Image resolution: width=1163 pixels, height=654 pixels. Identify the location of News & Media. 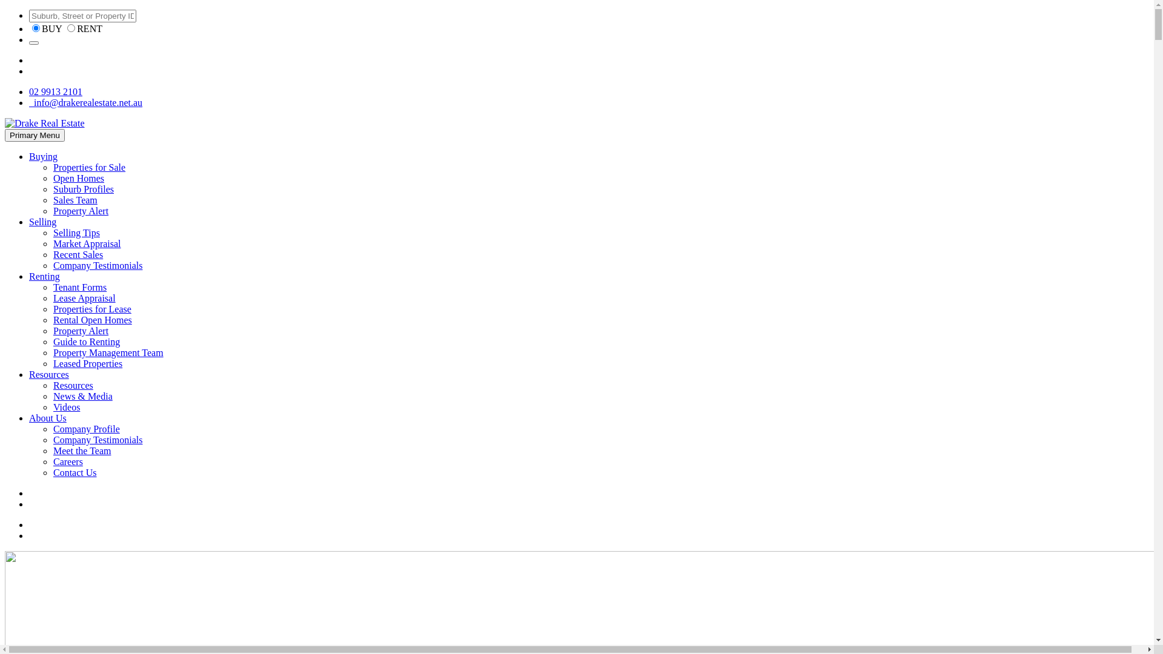
(83, 396).